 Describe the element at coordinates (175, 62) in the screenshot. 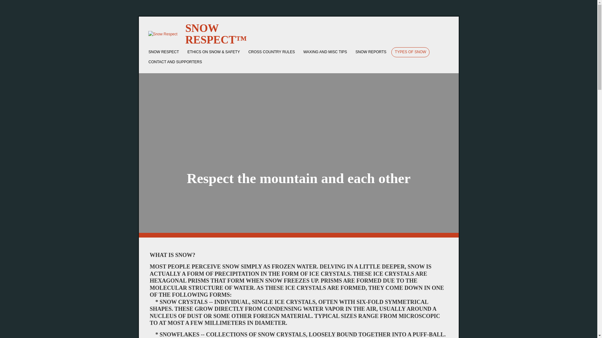

I see `CONTACT AND SUPPORTERS` at that location.